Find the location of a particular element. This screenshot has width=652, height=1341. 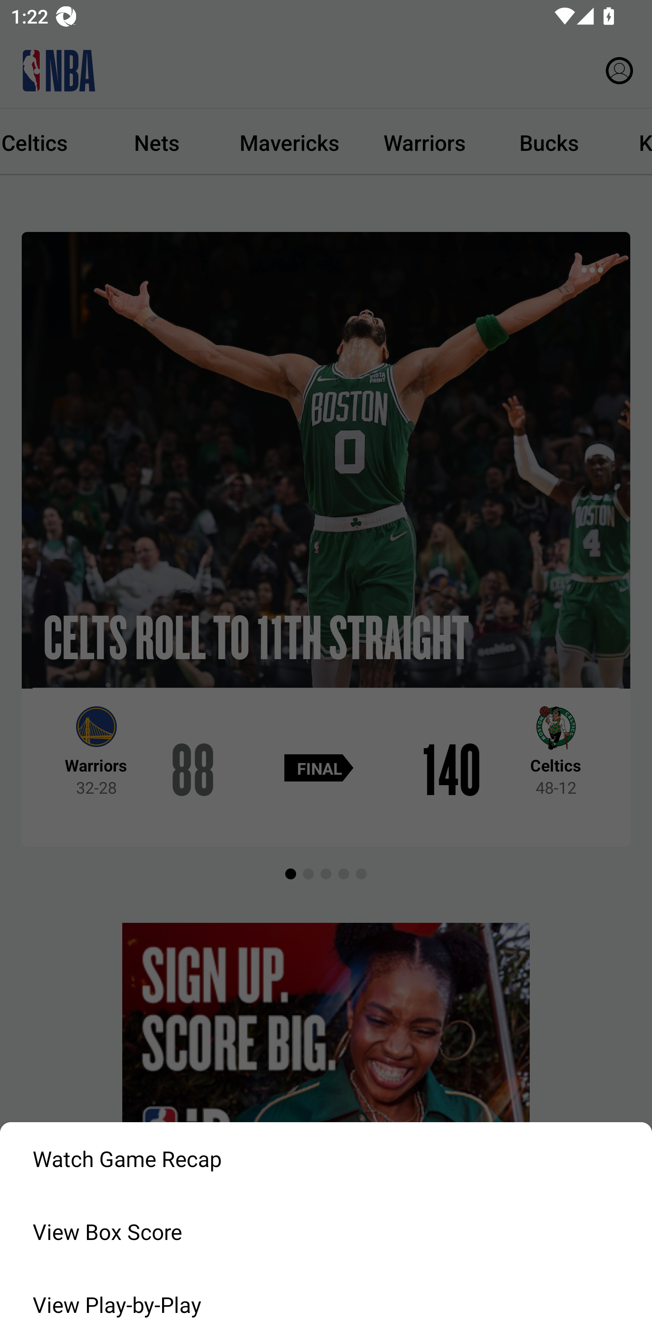

View Box Score is located at coordinates (326, 1231).